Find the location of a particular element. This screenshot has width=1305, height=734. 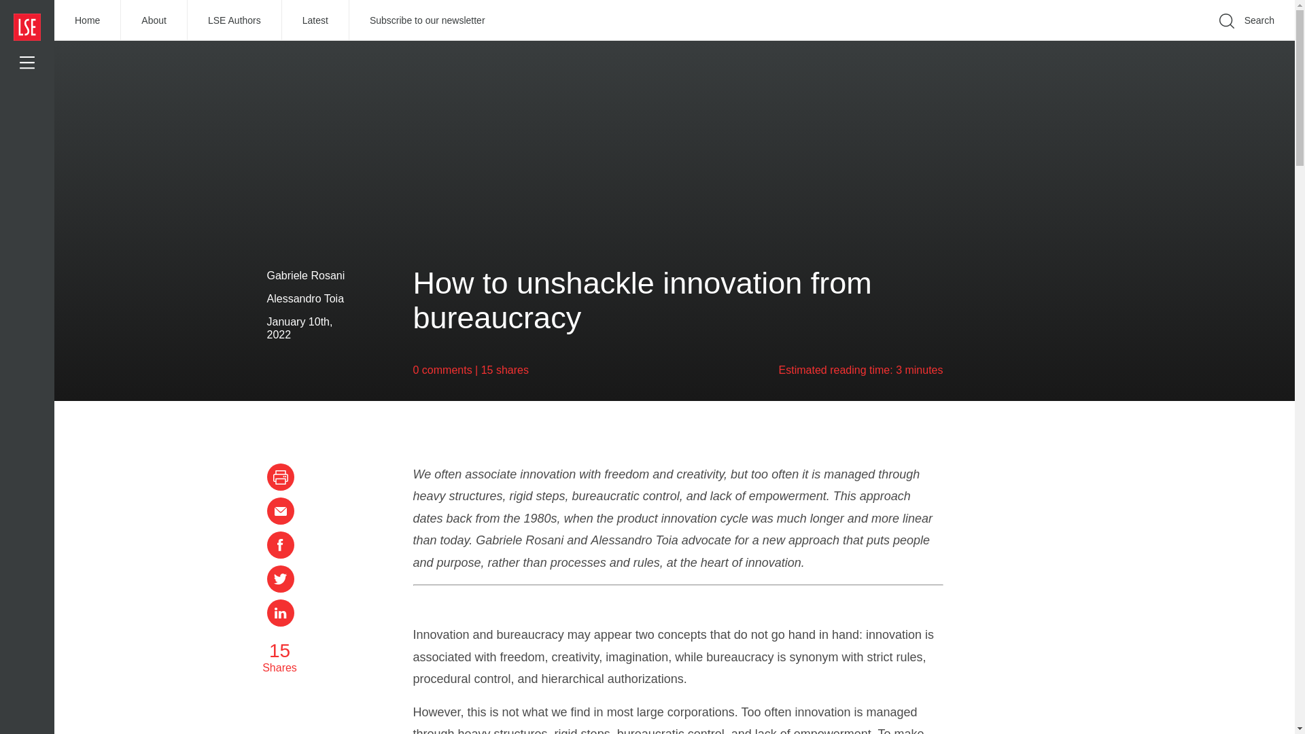

Latest is located at coordinates (315, 20).